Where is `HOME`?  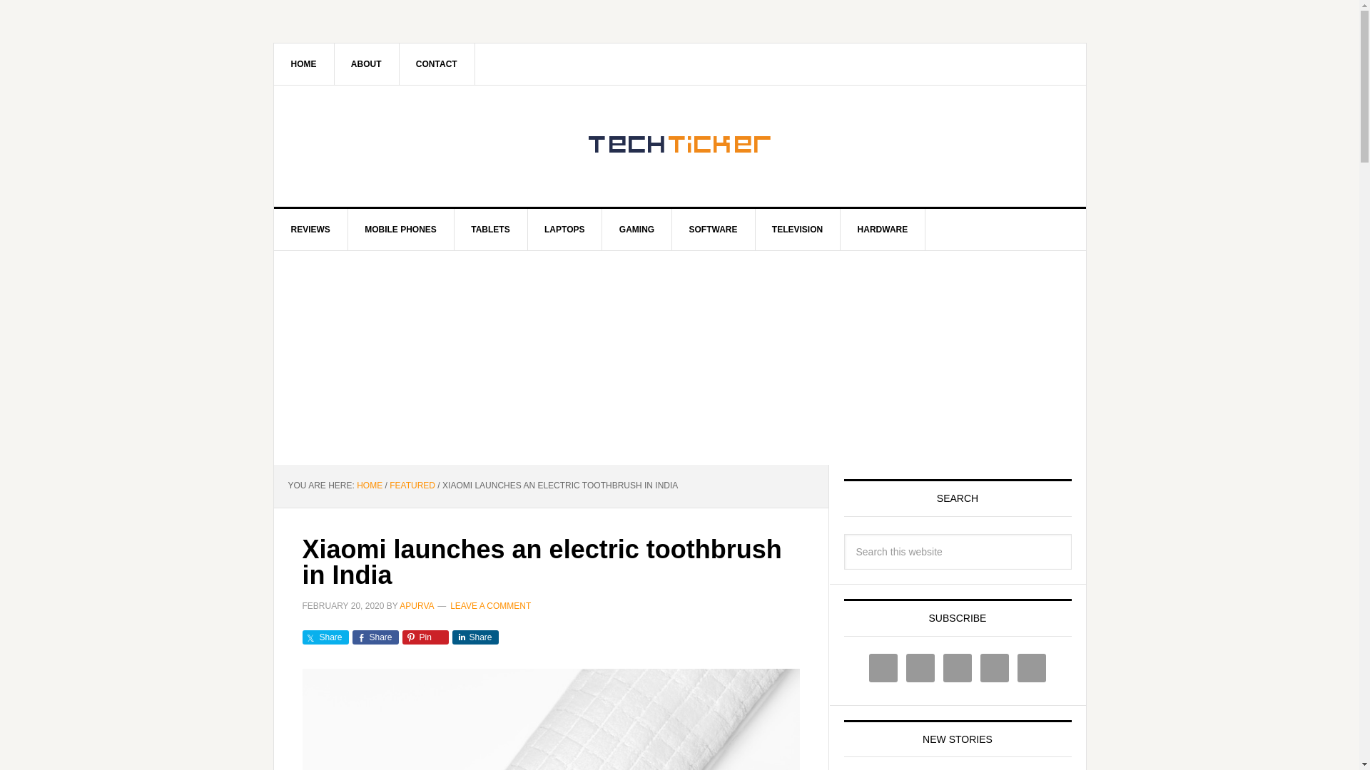 HOME is located at coordinates (304, 63).